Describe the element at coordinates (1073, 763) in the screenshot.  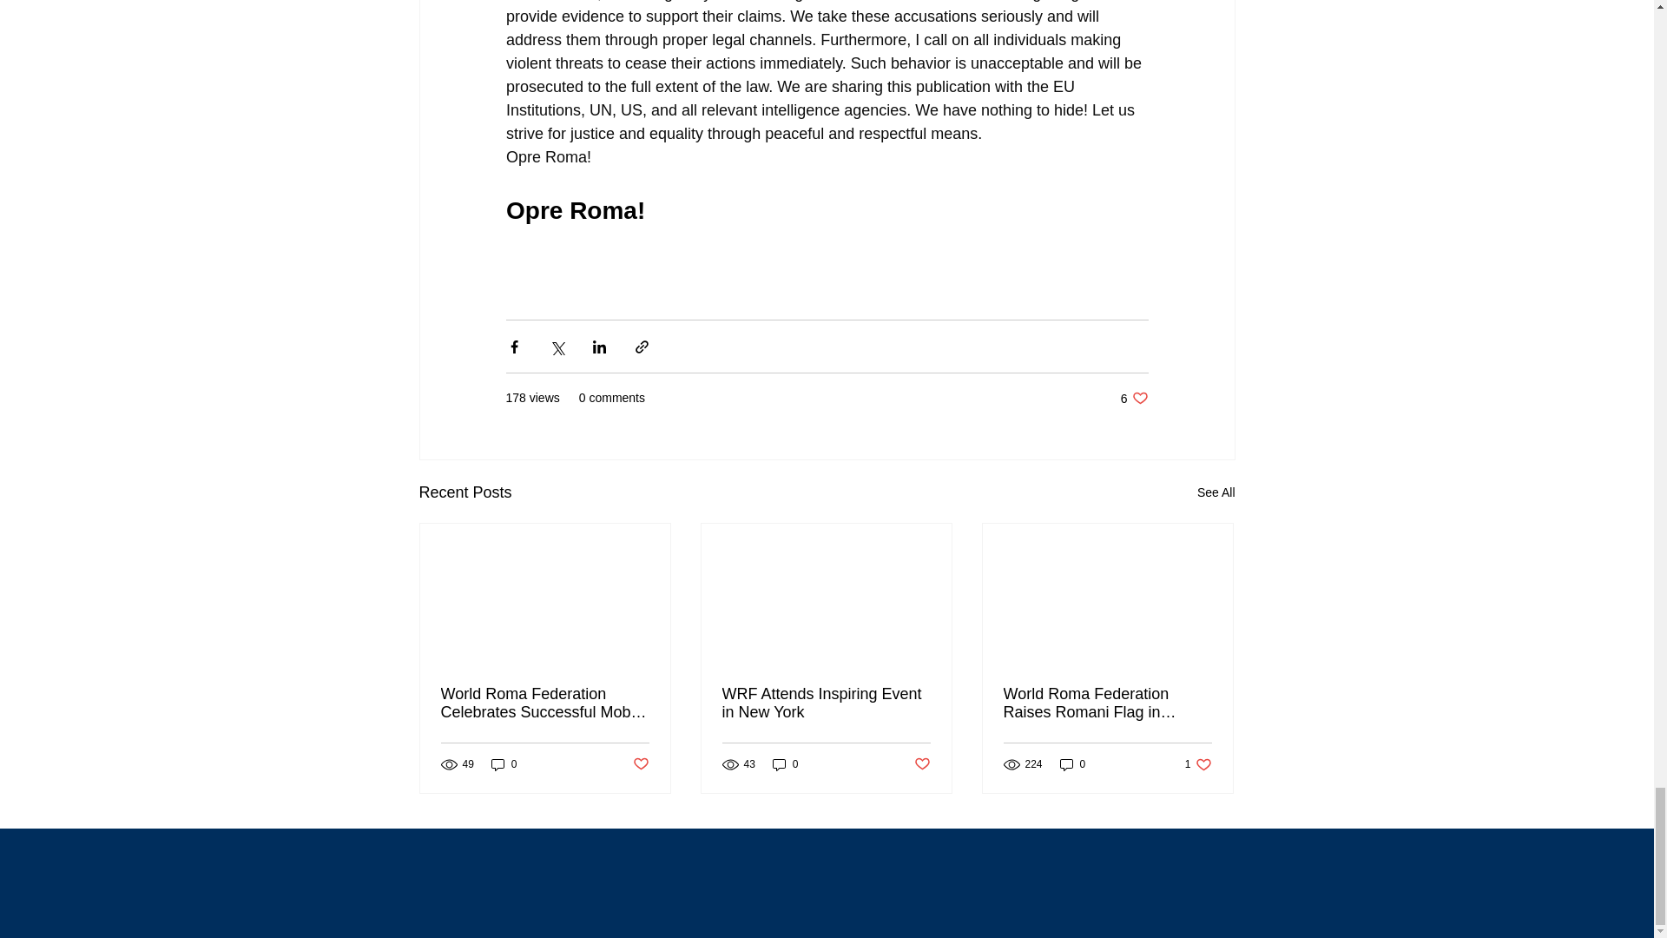
I see `0` at that location.